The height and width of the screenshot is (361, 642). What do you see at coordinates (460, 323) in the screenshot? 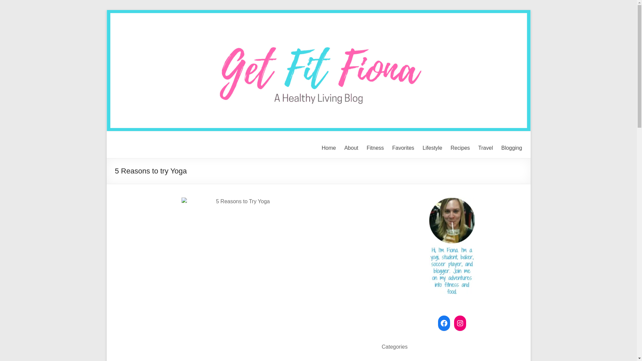
I see `Instagram` at bounding box center [460, 323].